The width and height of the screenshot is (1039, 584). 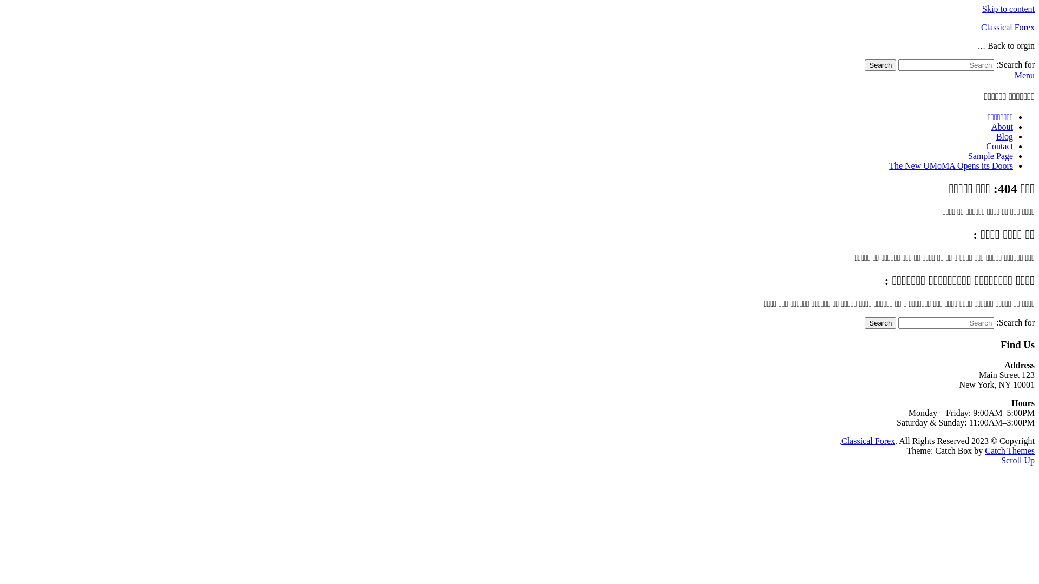 What do you see at coordinates (951, 165) in the screenshot?
I see `The New UMoMA Opens its Doors` at bounding box center [951, 165].